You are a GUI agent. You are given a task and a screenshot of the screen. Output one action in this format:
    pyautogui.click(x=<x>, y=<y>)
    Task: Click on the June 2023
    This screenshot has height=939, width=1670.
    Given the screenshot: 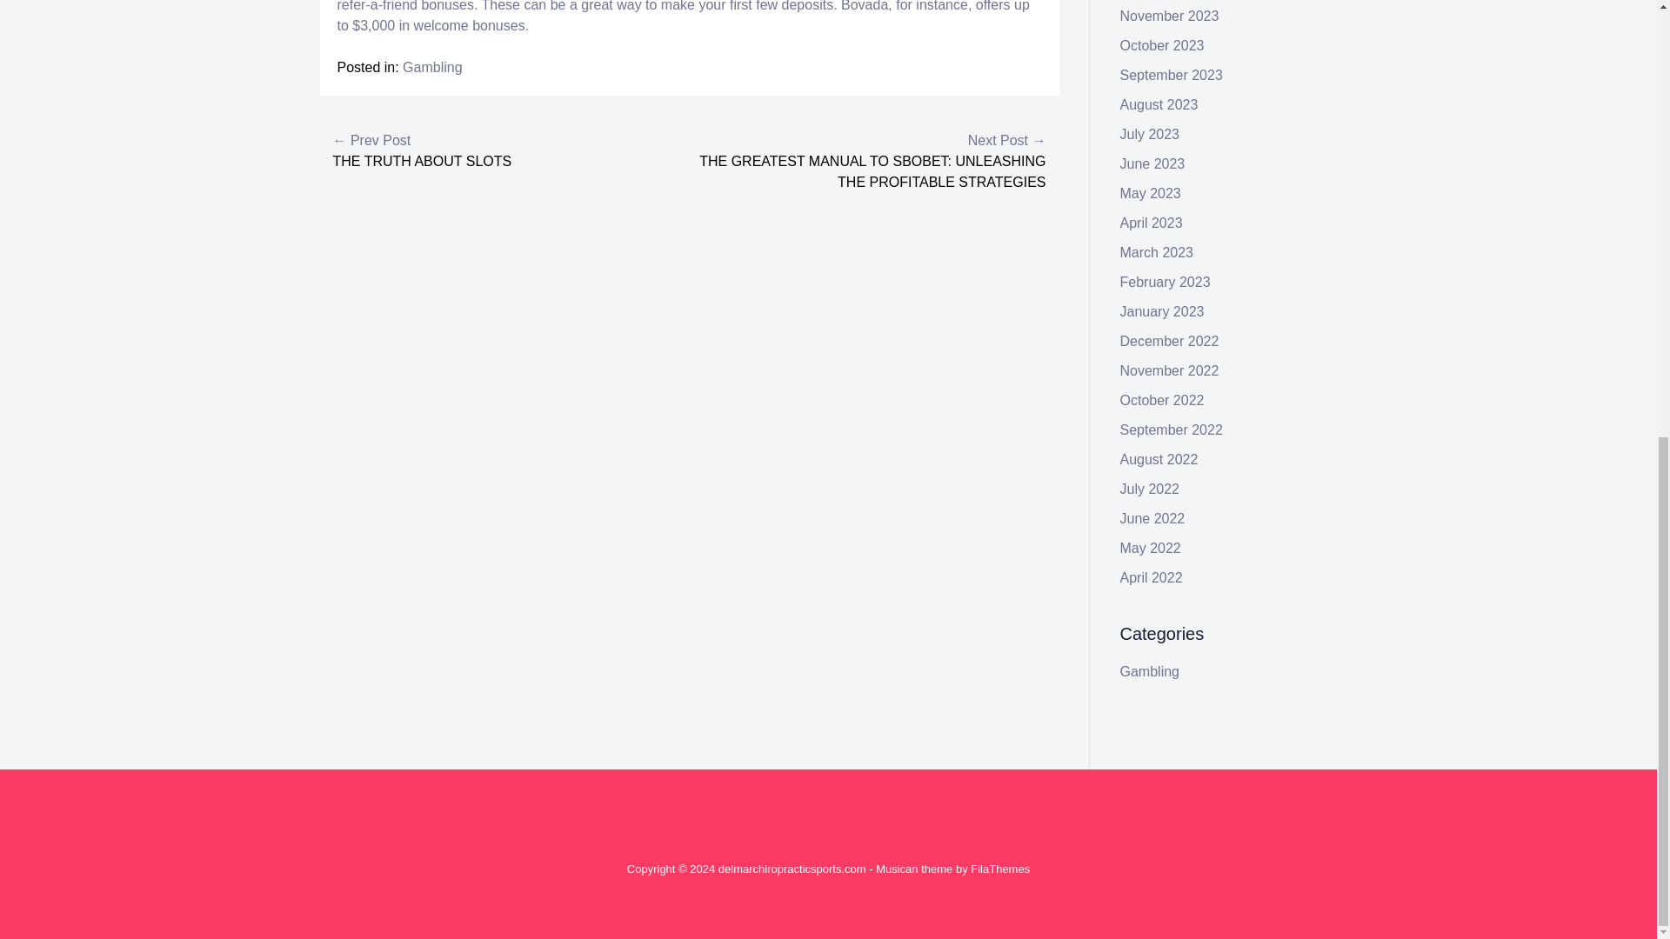 What is the action you would take?
    pyautogui.click(x=1153, y=163)
    